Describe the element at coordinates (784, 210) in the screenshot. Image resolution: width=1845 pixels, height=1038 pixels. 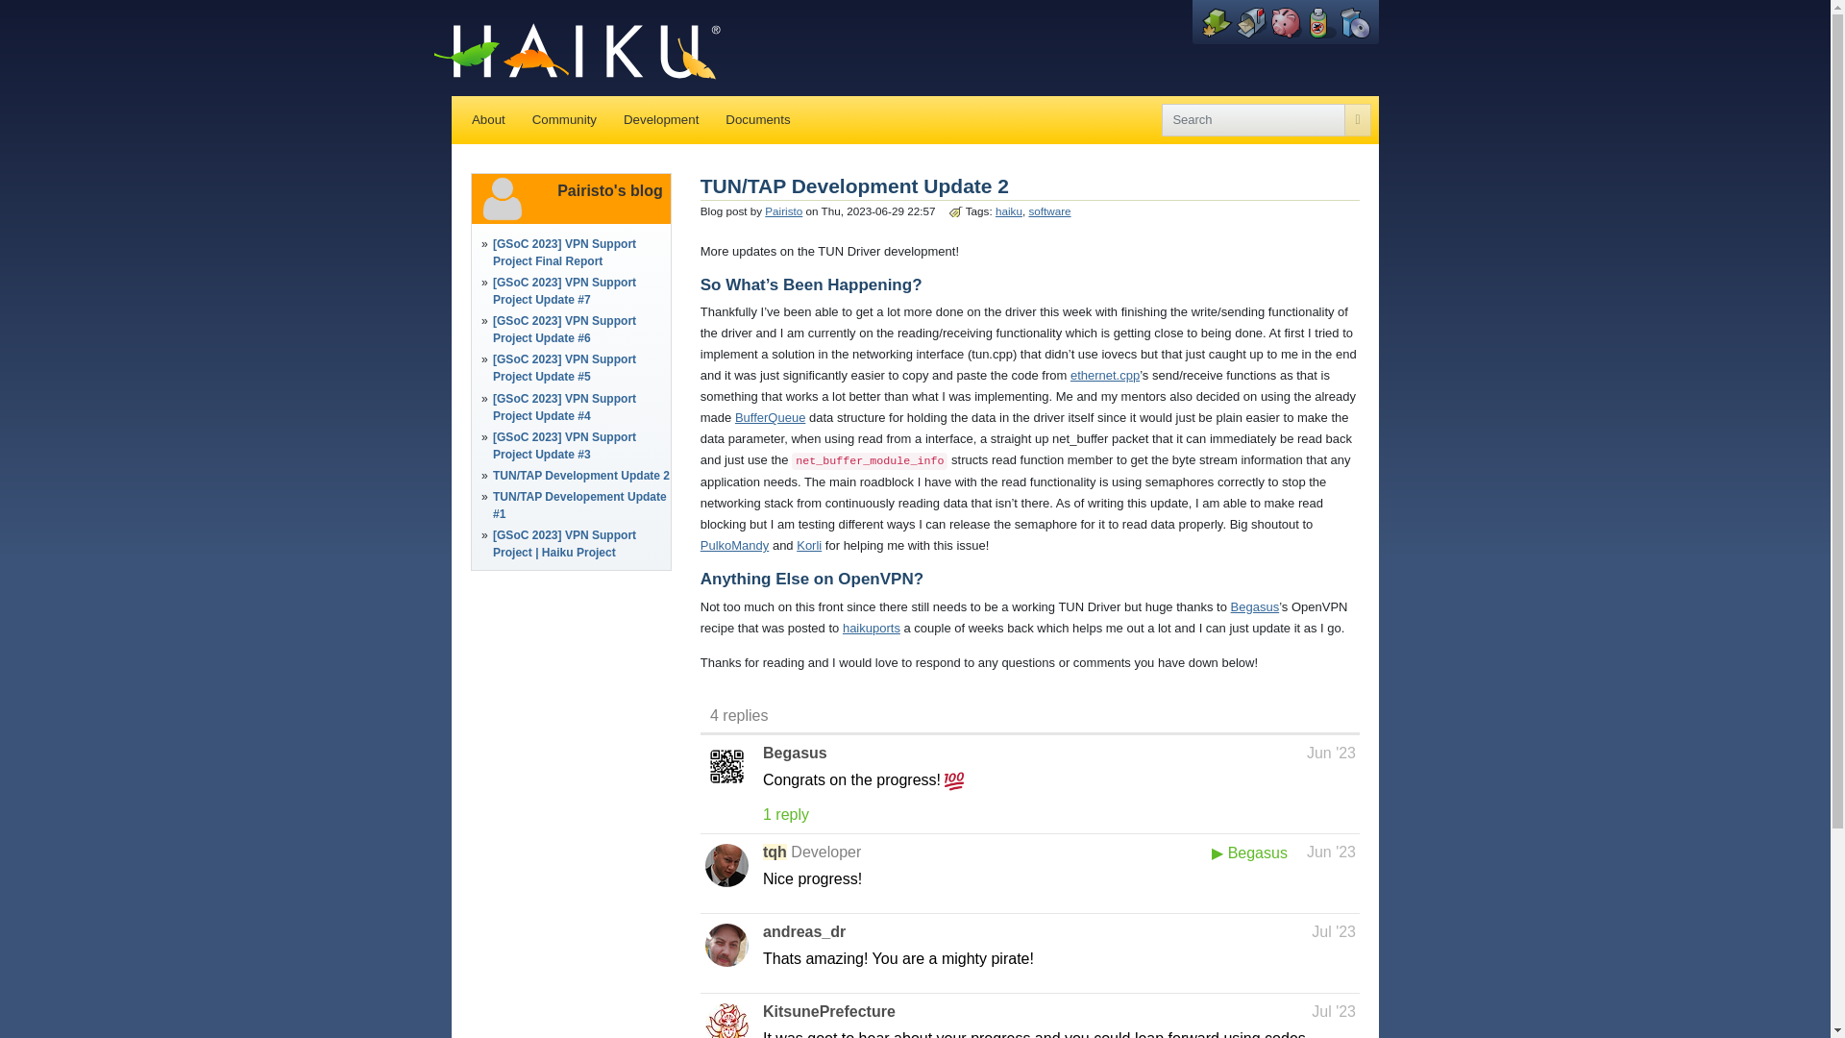
I see `Pairisto` at that location.